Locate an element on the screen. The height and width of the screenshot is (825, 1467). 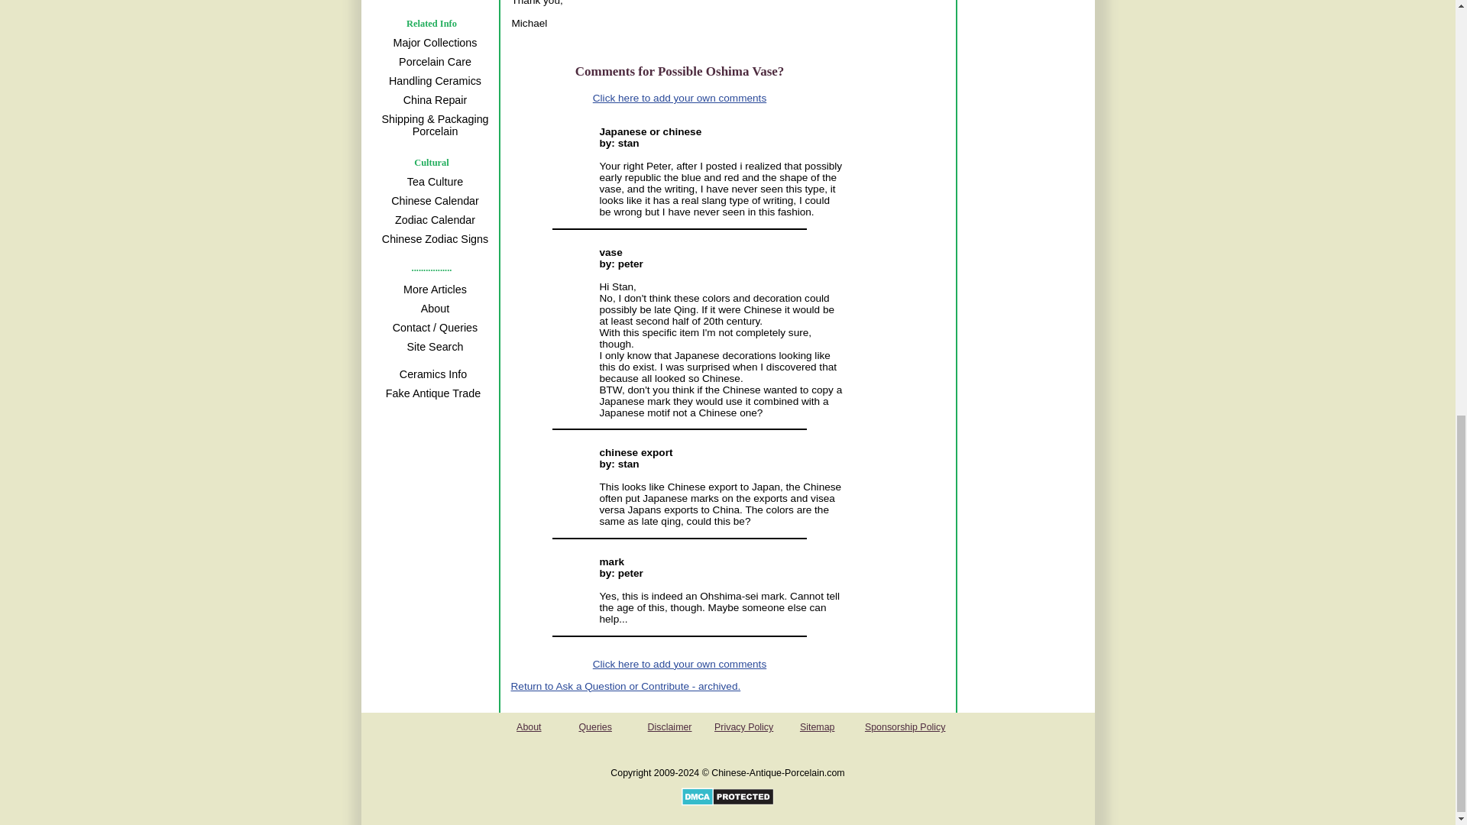
Click here to add your own comments is located at coordinates (678, 663).